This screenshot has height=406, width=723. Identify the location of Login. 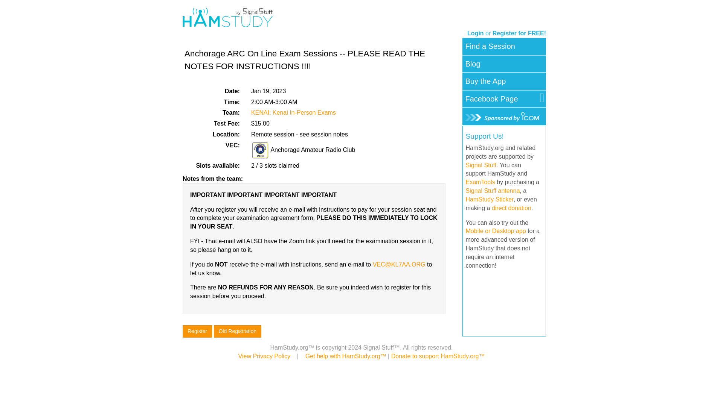
(475, 33).